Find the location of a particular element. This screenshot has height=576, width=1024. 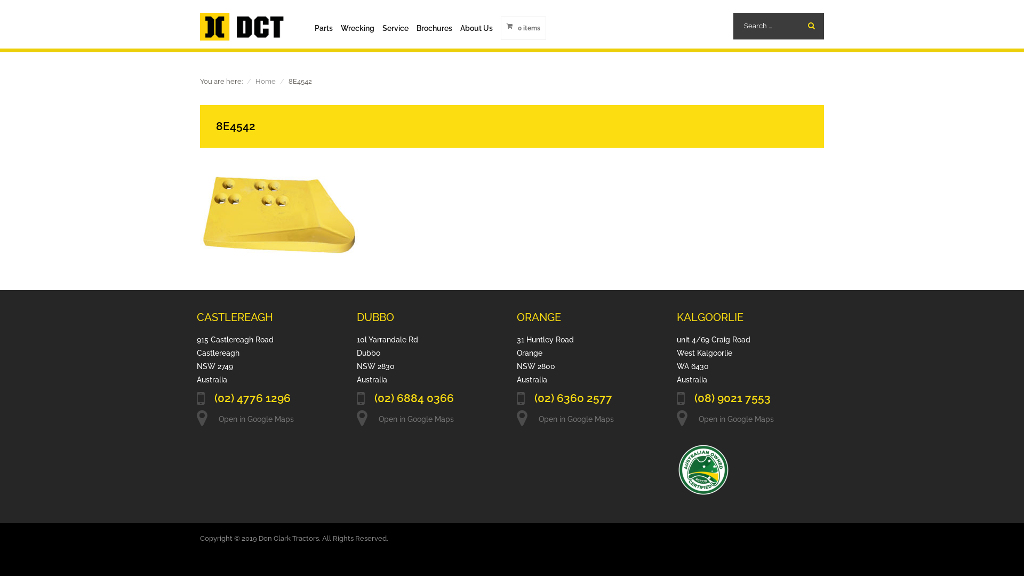

0 items is located at coordinates (524, 28).